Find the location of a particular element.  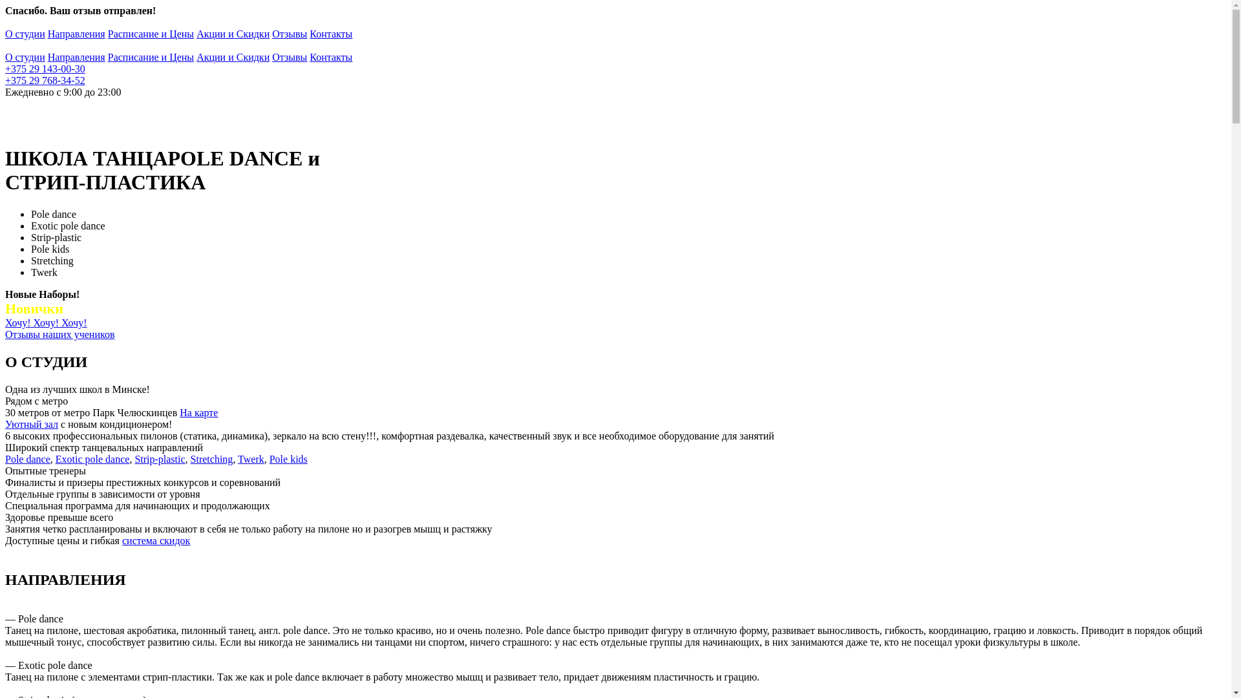

+375 29 143-00-30 is located at coordinates (45, 69).